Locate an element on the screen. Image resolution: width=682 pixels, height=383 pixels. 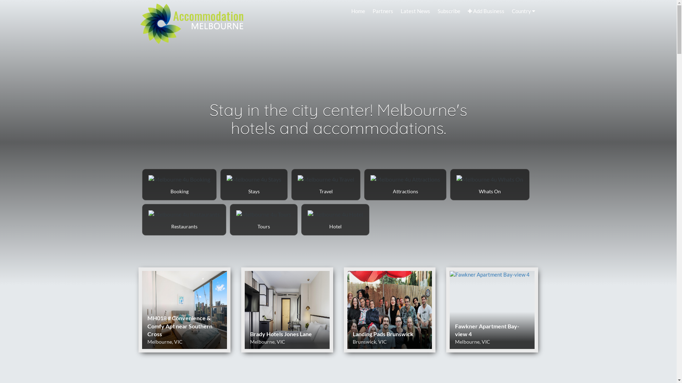
Stays Melbourne 4u is located at coordinates (254, 184).